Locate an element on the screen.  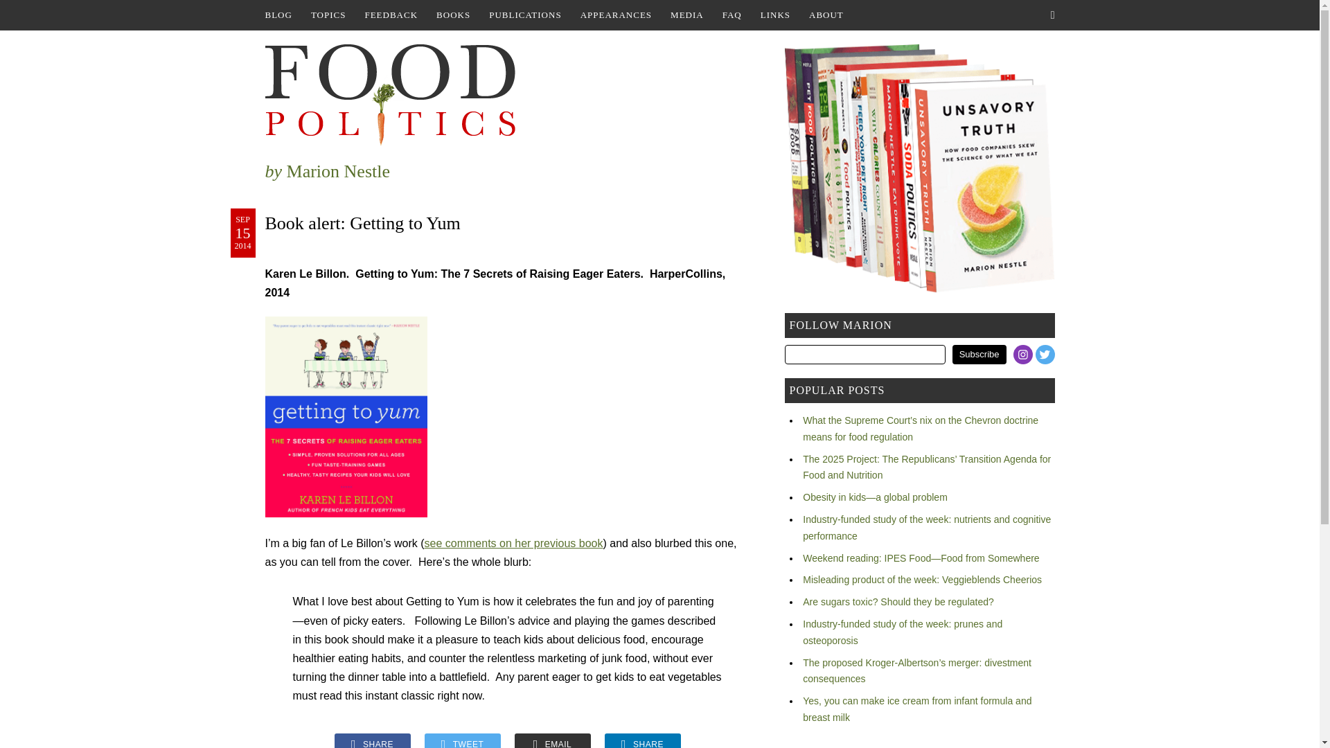
ABOUT is located at coordinates (826, 15).